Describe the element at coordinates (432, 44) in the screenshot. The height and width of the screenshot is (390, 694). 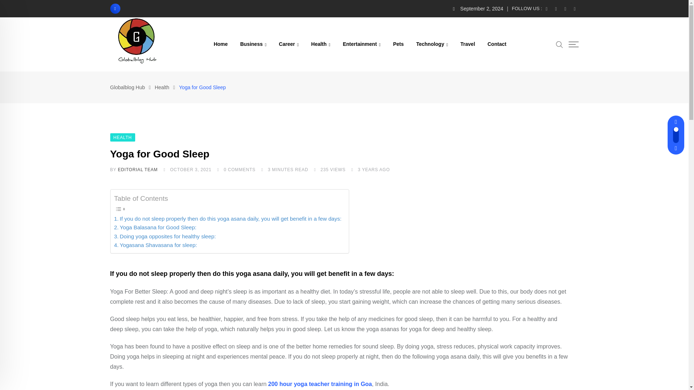
I see `Technology` at that location.